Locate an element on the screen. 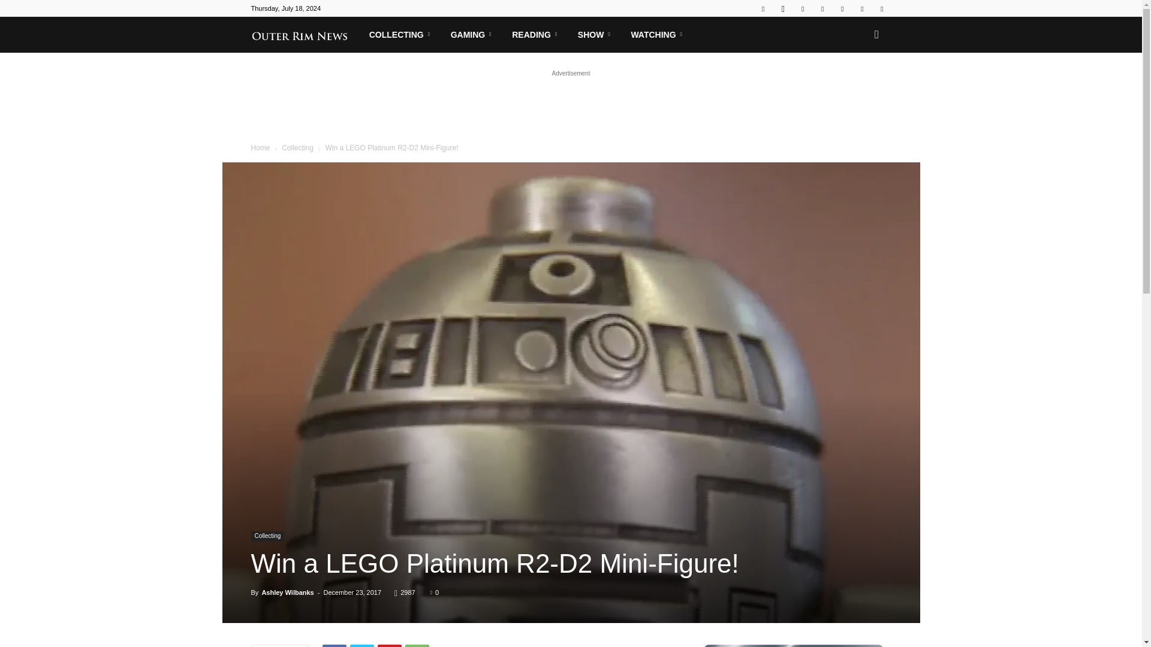 The height and width of the screenshot is (647, 1151). Tumblr is located at coordinates (842, 8).